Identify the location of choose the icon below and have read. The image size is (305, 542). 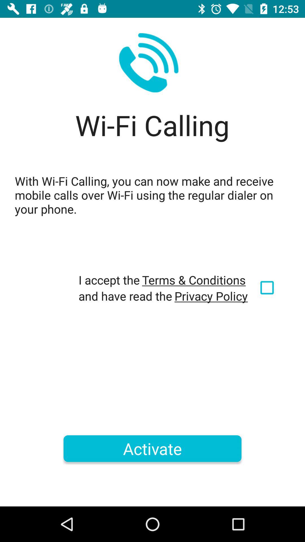
(152, 449).